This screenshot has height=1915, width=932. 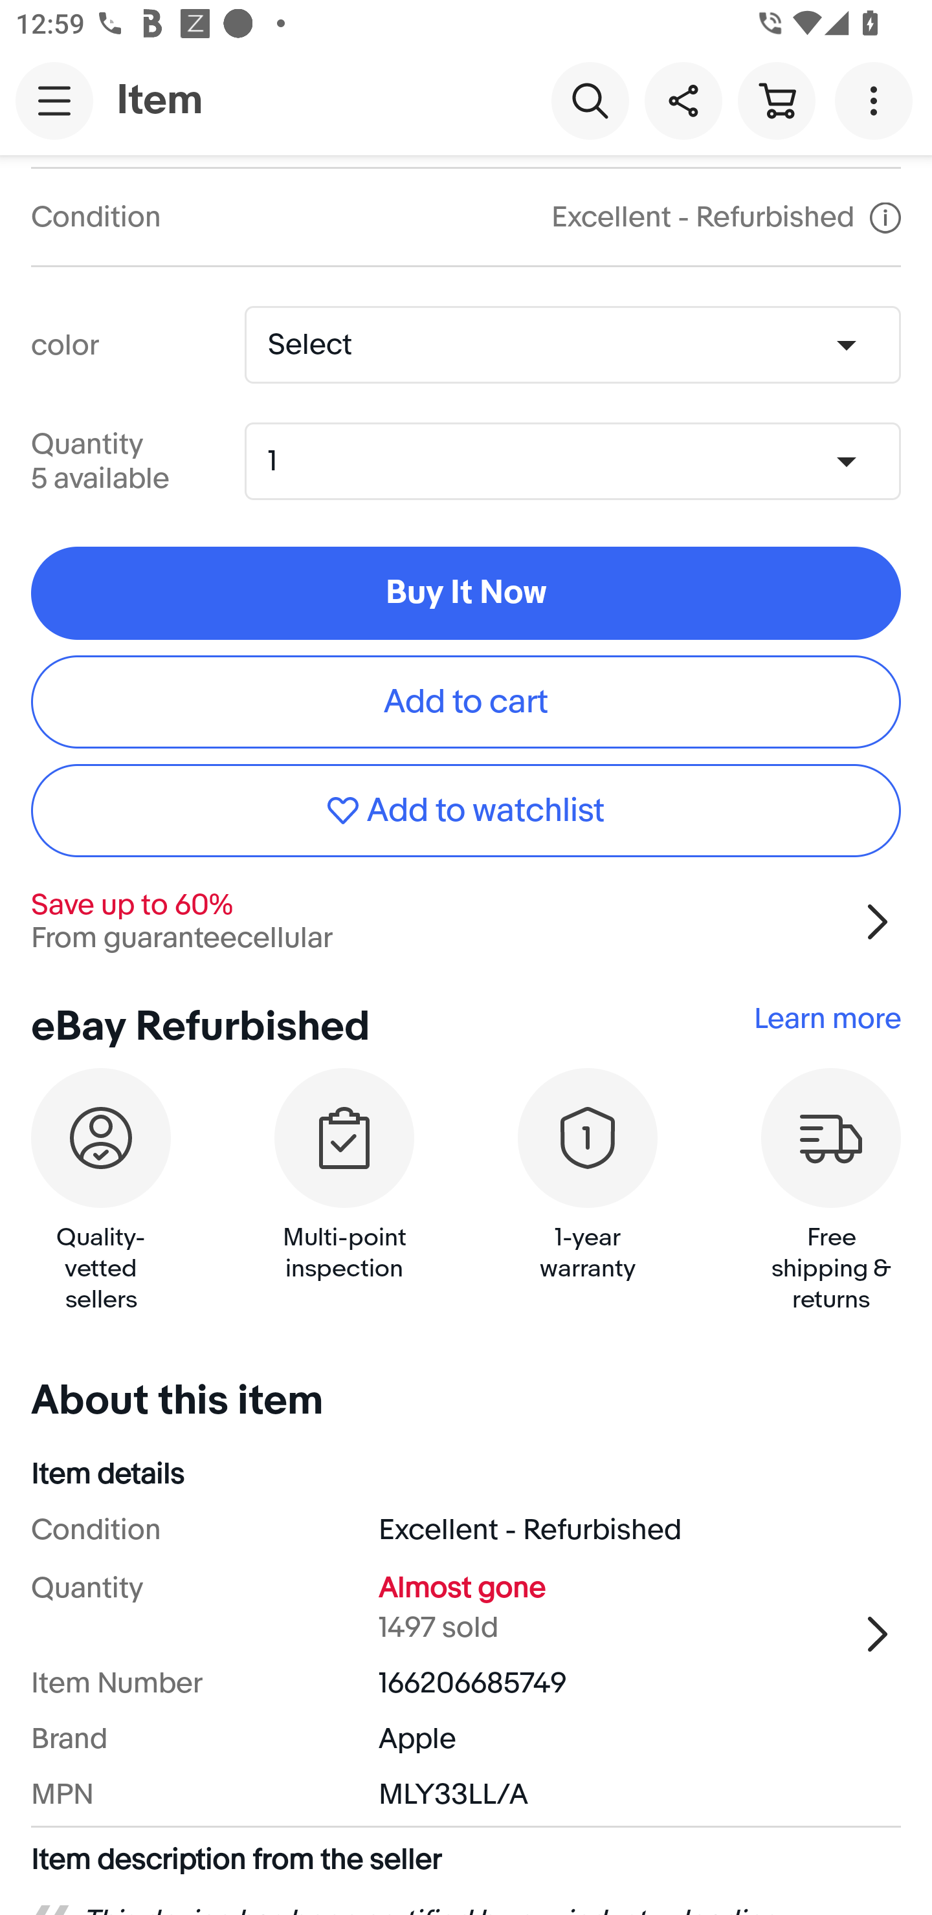 What do you see at coordinates (683, 100) in the screenshot?
I see `Share this item` at bounding box center [683, 100].